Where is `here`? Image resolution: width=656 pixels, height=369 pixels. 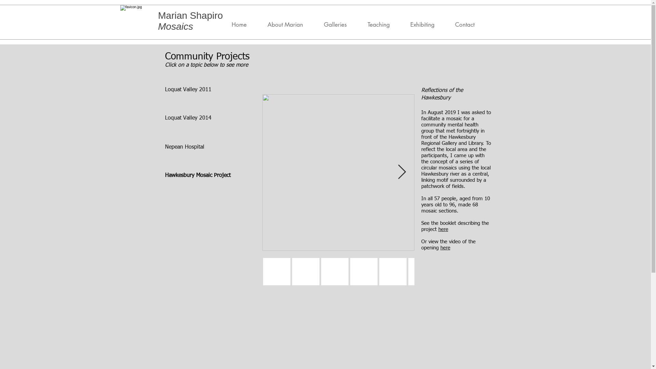
here is located at coordinates (443, 230).